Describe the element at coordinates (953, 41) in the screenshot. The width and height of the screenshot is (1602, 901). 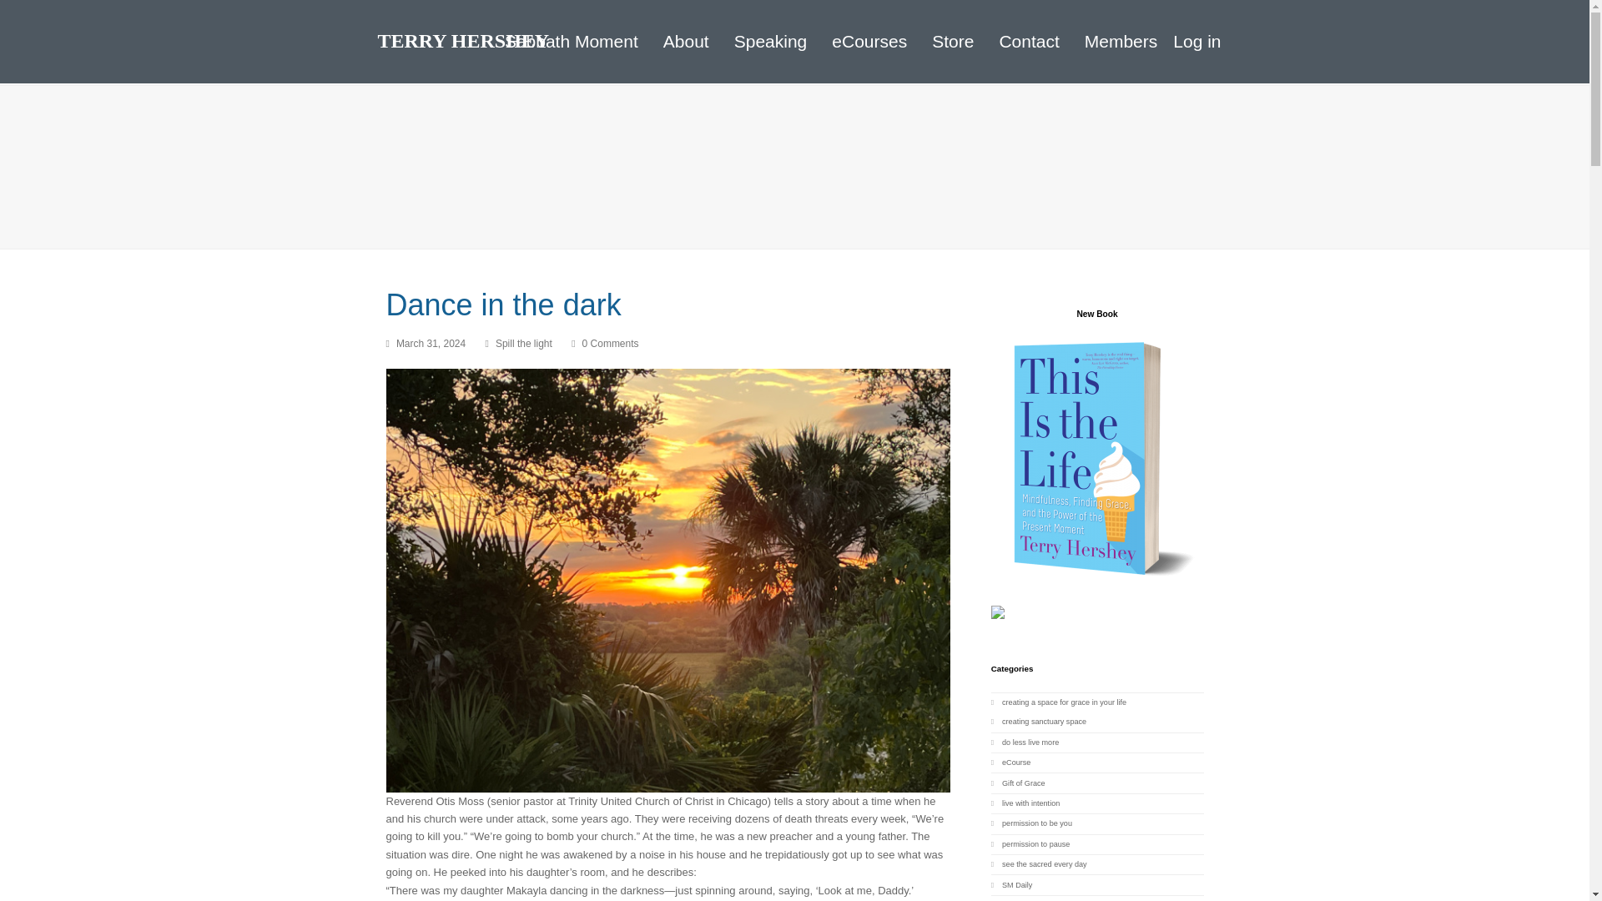
I see `Store` at that location.